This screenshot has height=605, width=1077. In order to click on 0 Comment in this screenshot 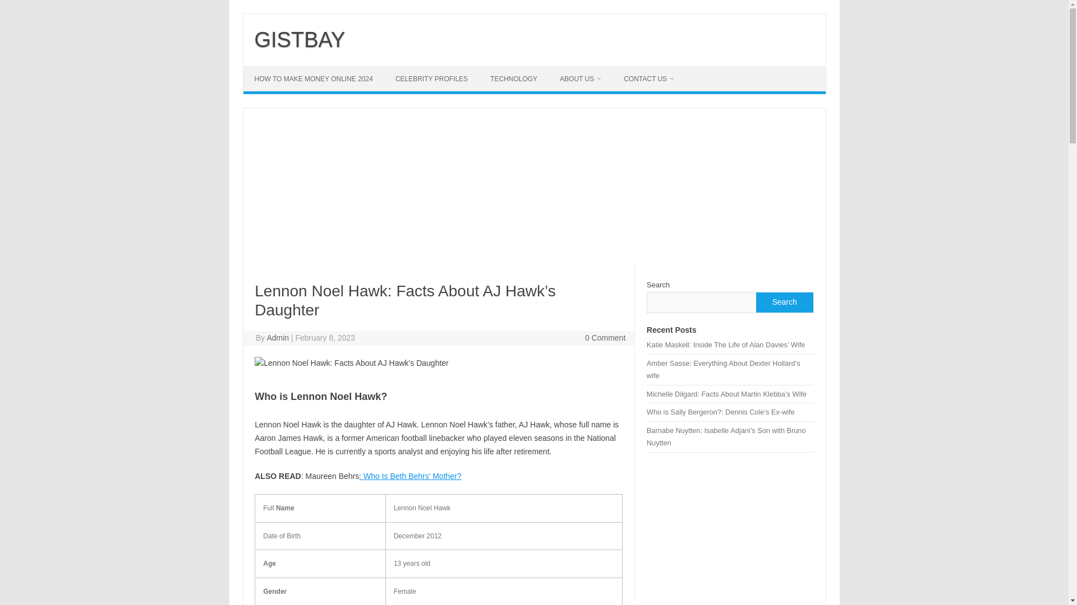, I will do `click(605, 338)`.